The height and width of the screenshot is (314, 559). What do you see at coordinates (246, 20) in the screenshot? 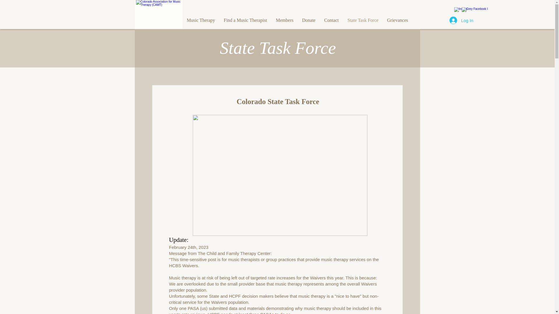
I see `Find a Music Therapist` at bounding box center [246, 20].